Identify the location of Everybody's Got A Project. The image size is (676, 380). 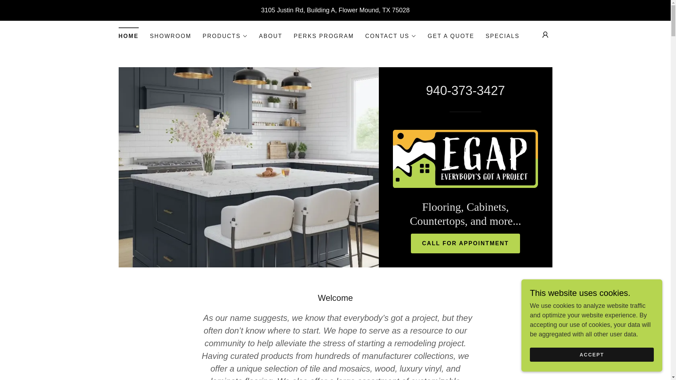
(465, 158).